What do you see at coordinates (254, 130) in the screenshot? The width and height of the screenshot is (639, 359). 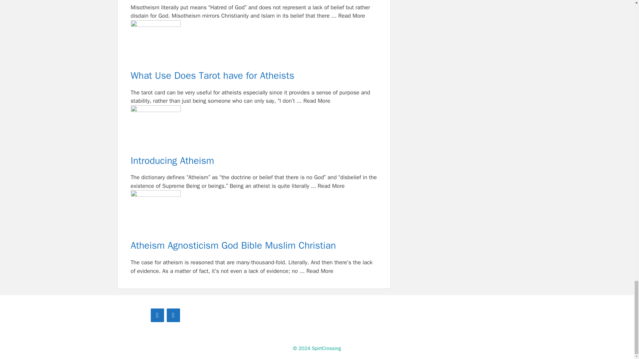 I see `Introducing Atheism` at bounding box center [254, 130].